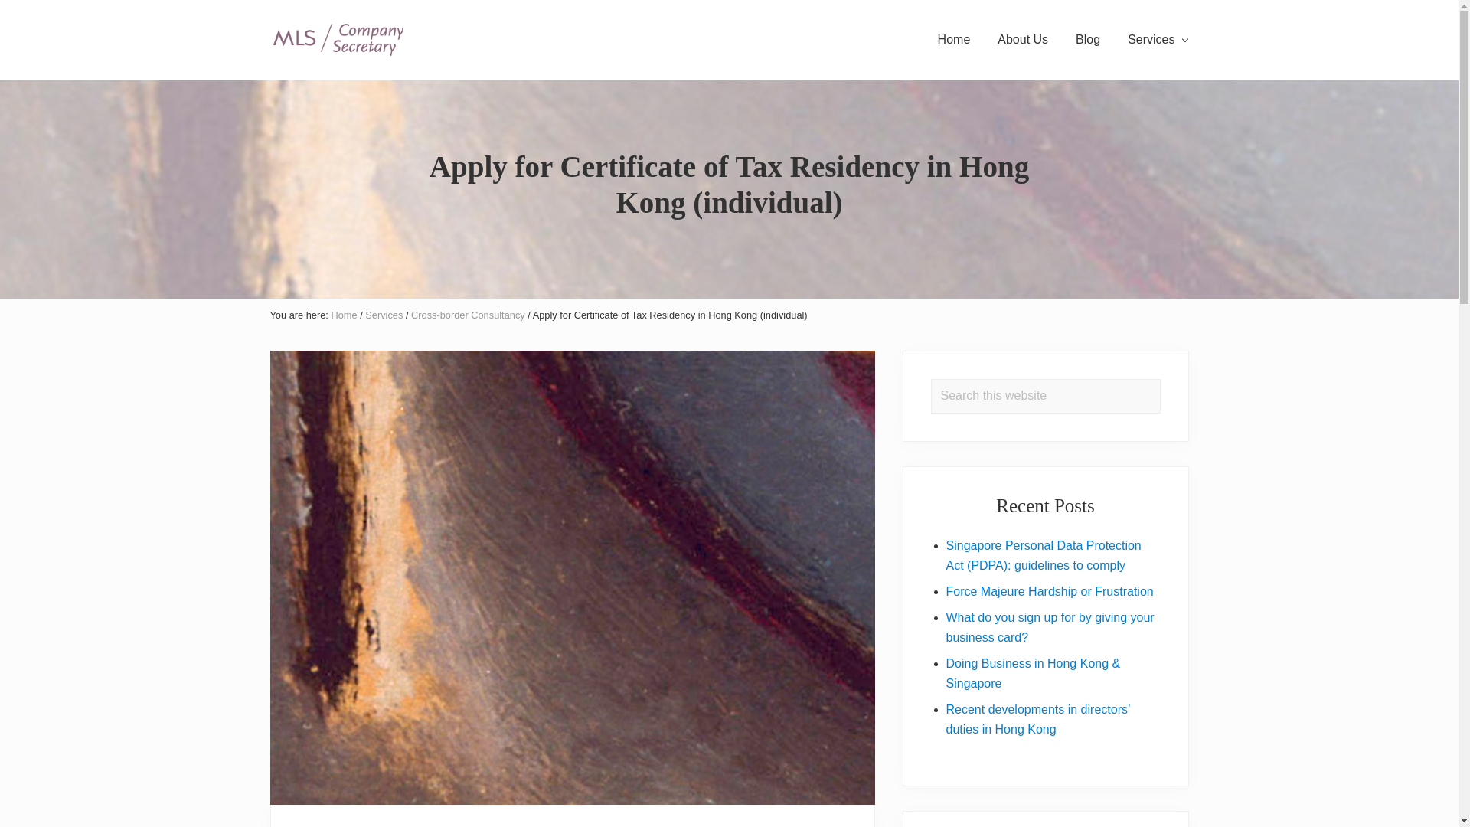  What do you see at coordinates (384, 315) in the screenshot?
I see `Services` at bounding box center [384, 315].